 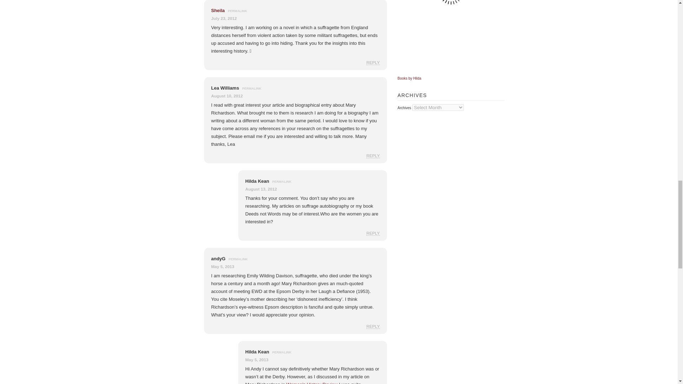 I want to click on PERMALINK, so click(x=238, y=259).